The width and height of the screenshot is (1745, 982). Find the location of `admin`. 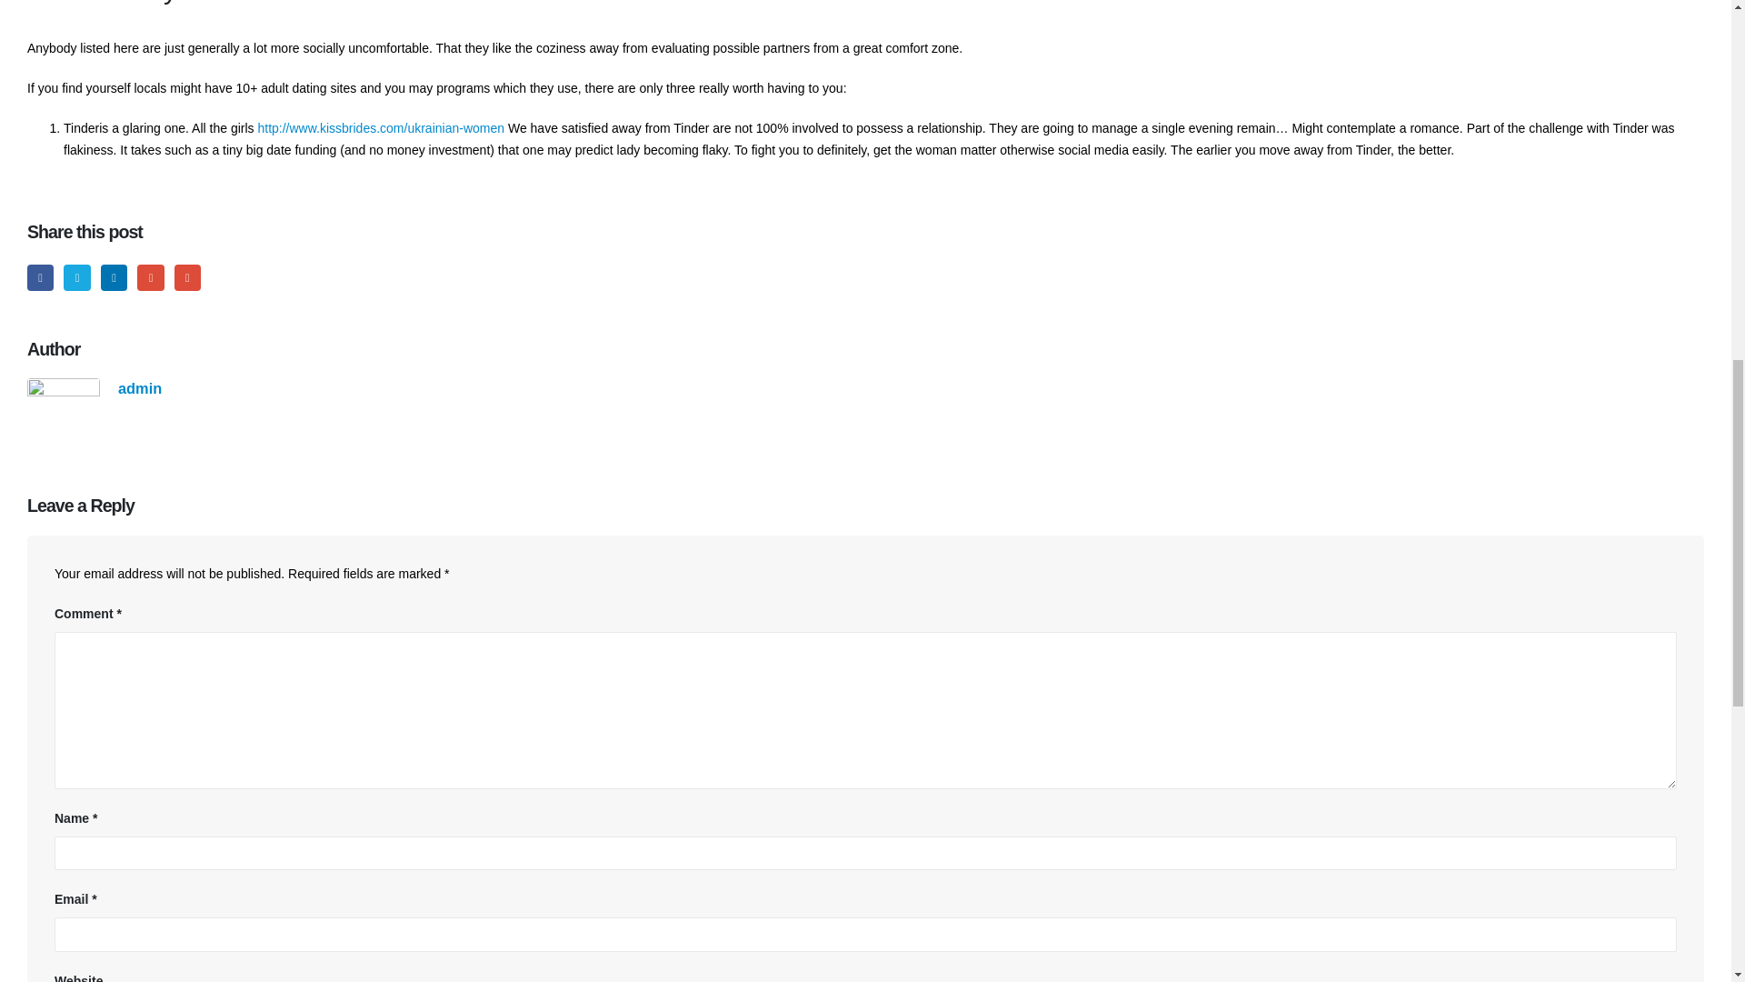

admin is located at coordinates (140, 387).